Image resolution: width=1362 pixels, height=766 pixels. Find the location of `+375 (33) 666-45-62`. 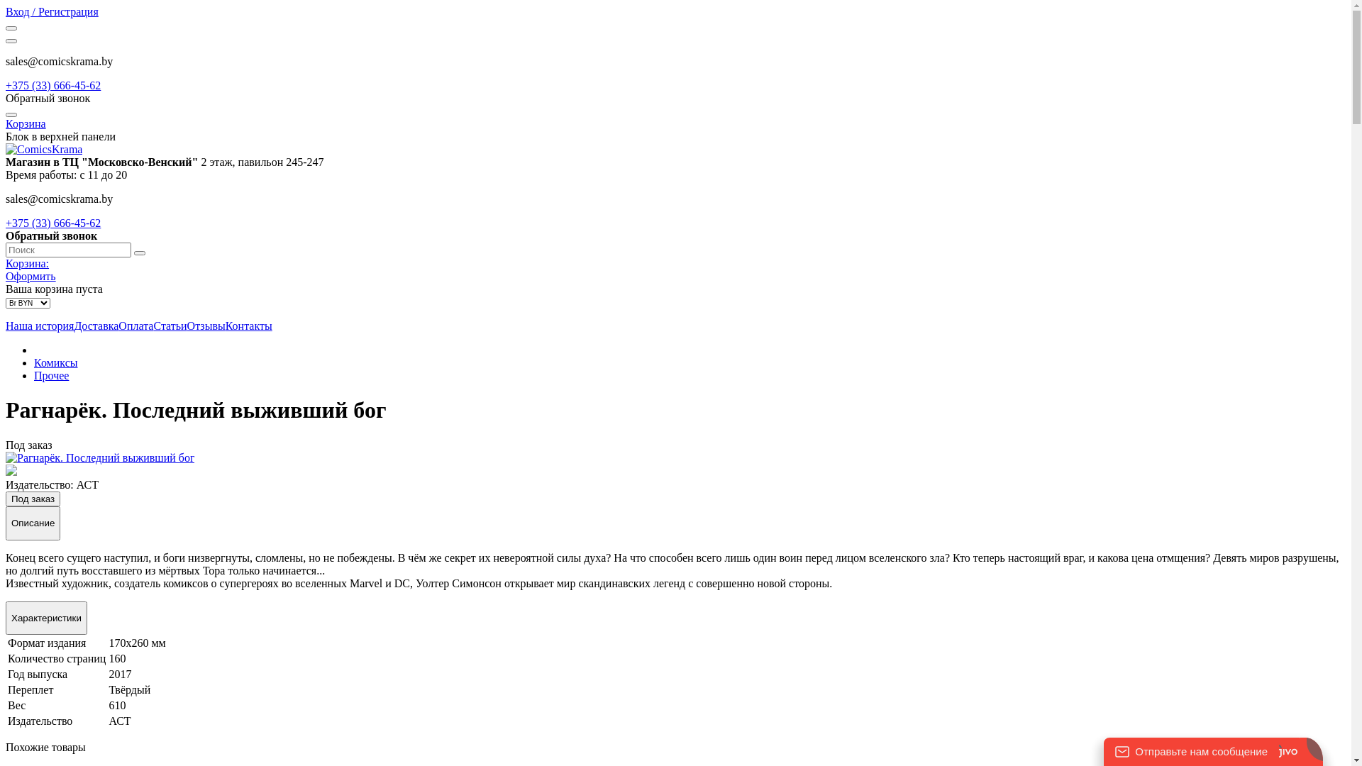

+375 (33) 666-45-62 is located at coordinates (53, 85).